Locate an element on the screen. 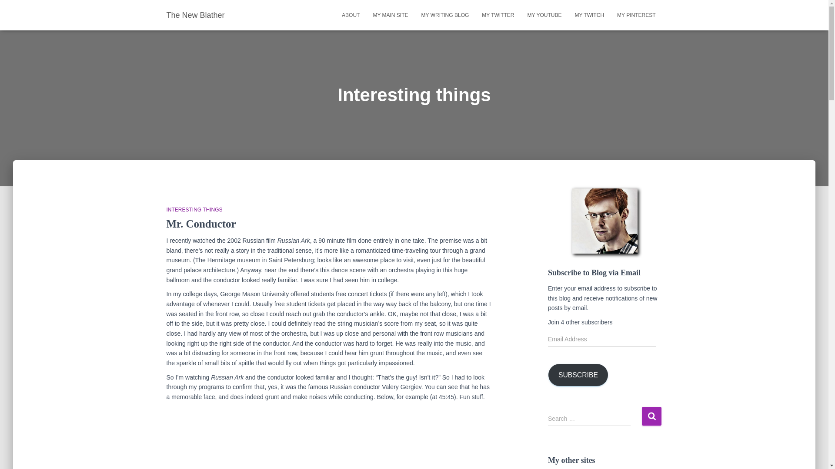 This screenshot has width=835, height=469. About is located at coordinates (351, 15).